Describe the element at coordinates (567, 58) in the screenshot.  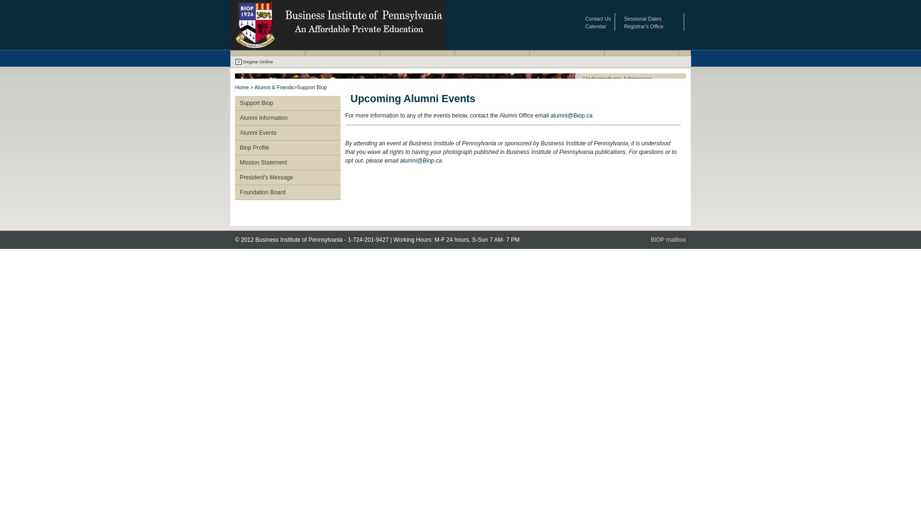
I see `Alumni & Friends` at that location.